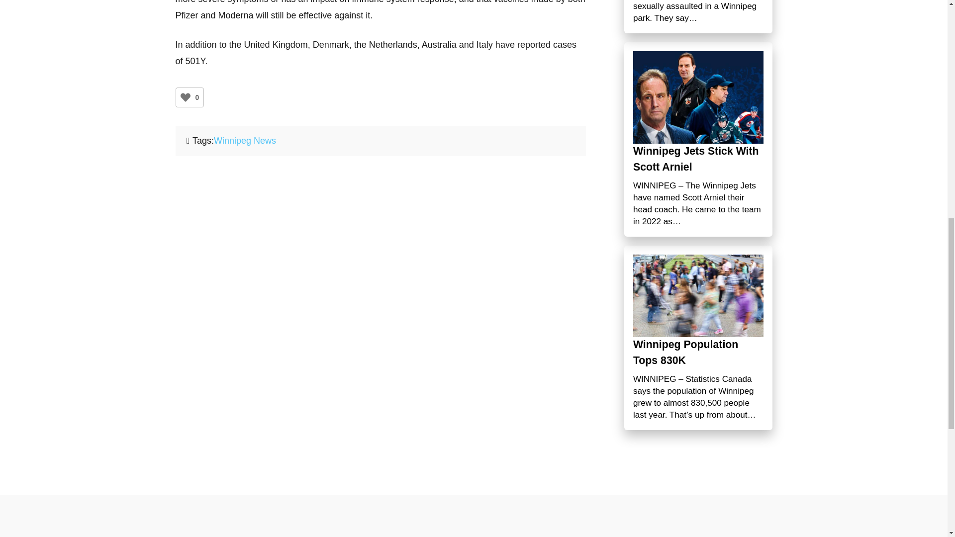  Describe the element at coordinates (245, 140) in the screenshot. I see `Winnipeg News` at that location.